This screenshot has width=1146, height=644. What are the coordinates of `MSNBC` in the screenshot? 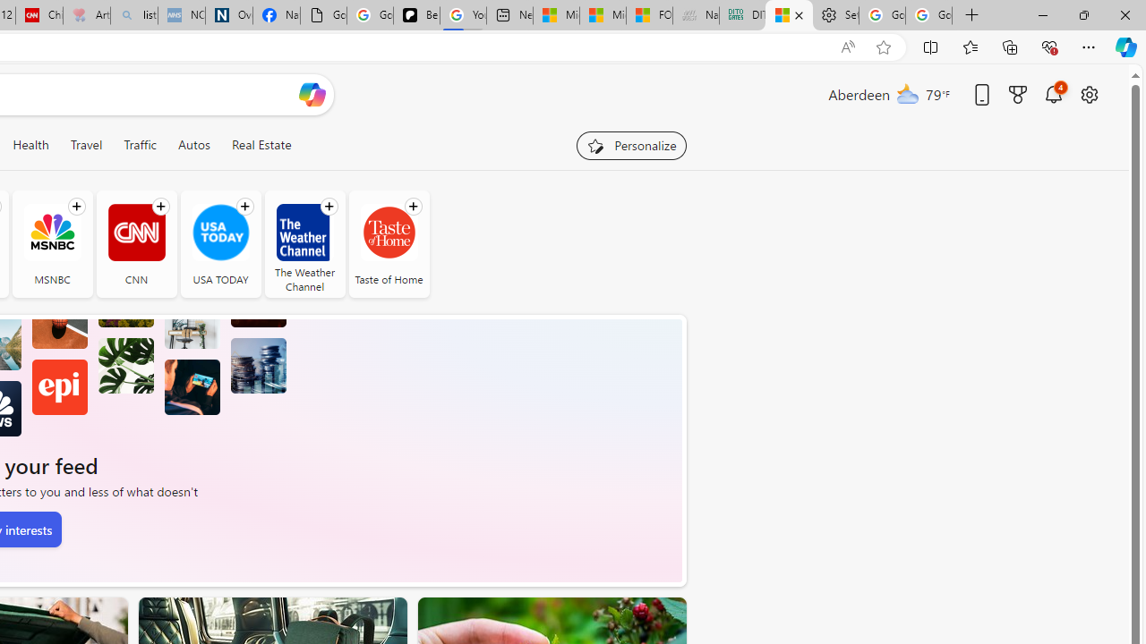 It's located at (52, 233).